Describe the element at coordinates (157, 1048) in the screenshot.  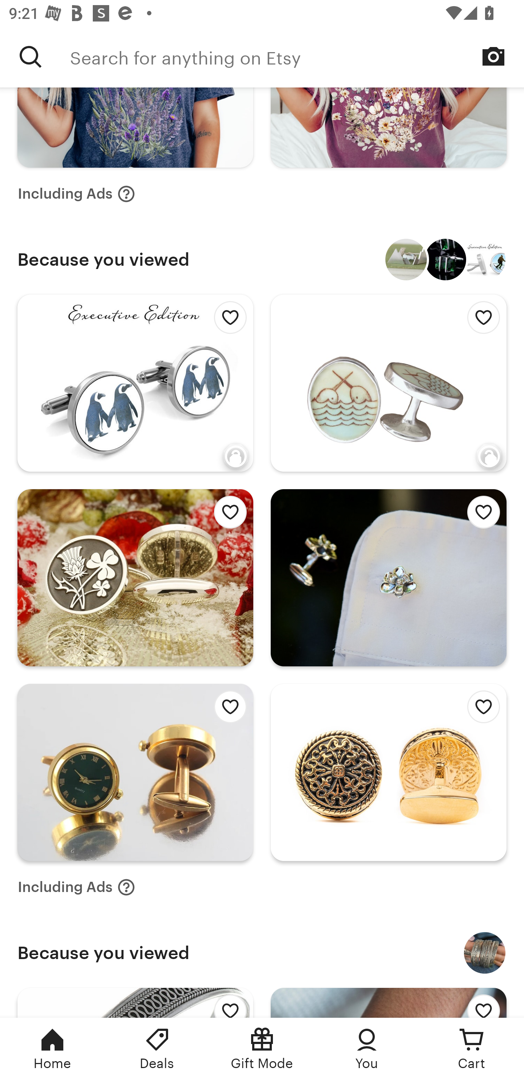
I see `Deals` at that location.